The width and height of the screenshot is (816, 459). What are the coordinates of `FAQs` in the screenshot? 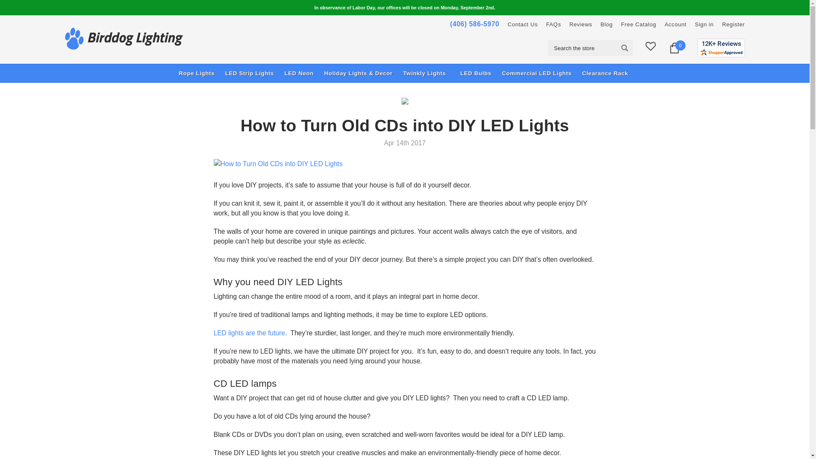 It's located at (553, 24).